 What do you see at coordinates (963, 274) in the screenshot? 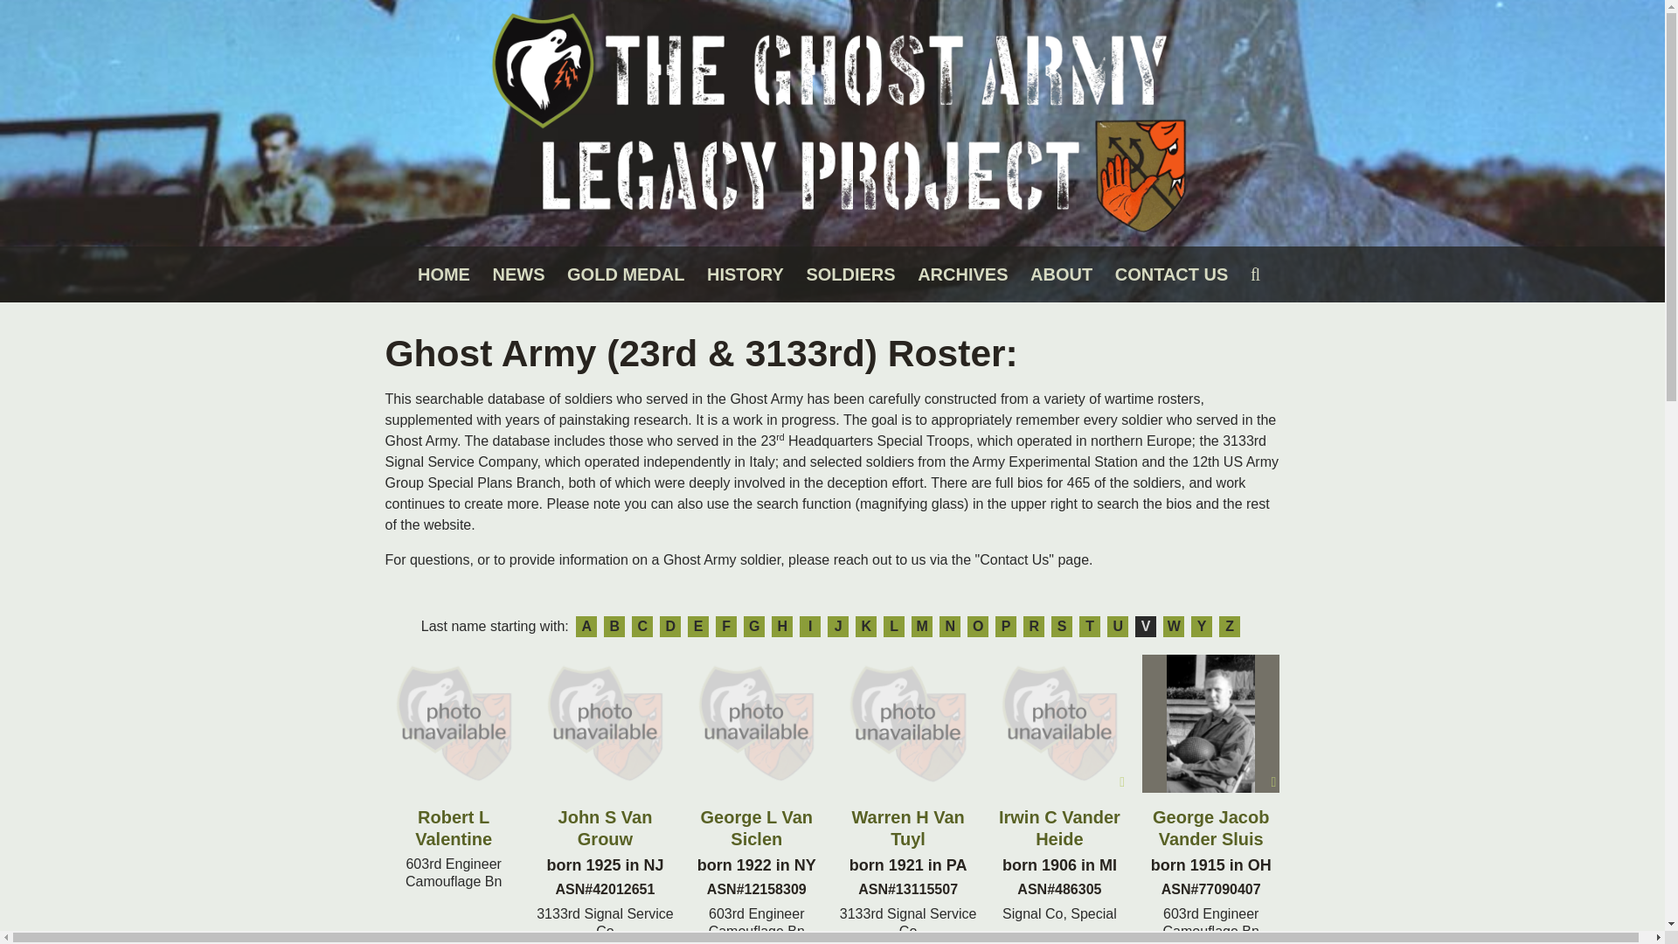
I see `ARCHIVES` at bounding box center [963, 274].